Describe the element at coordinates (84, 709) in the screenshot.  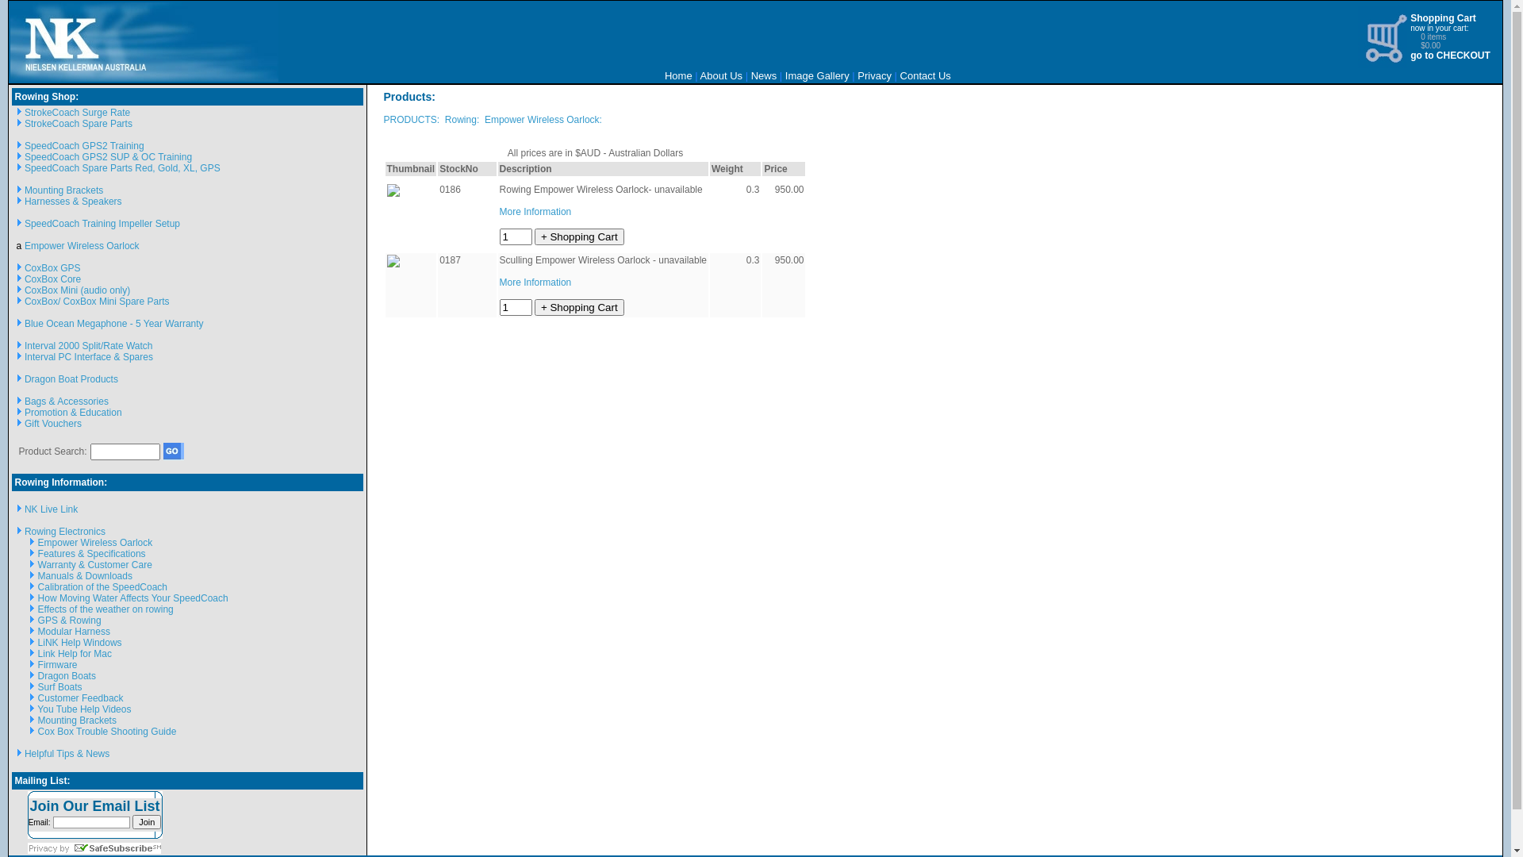
I see `You Tube Help Videos` at that location.